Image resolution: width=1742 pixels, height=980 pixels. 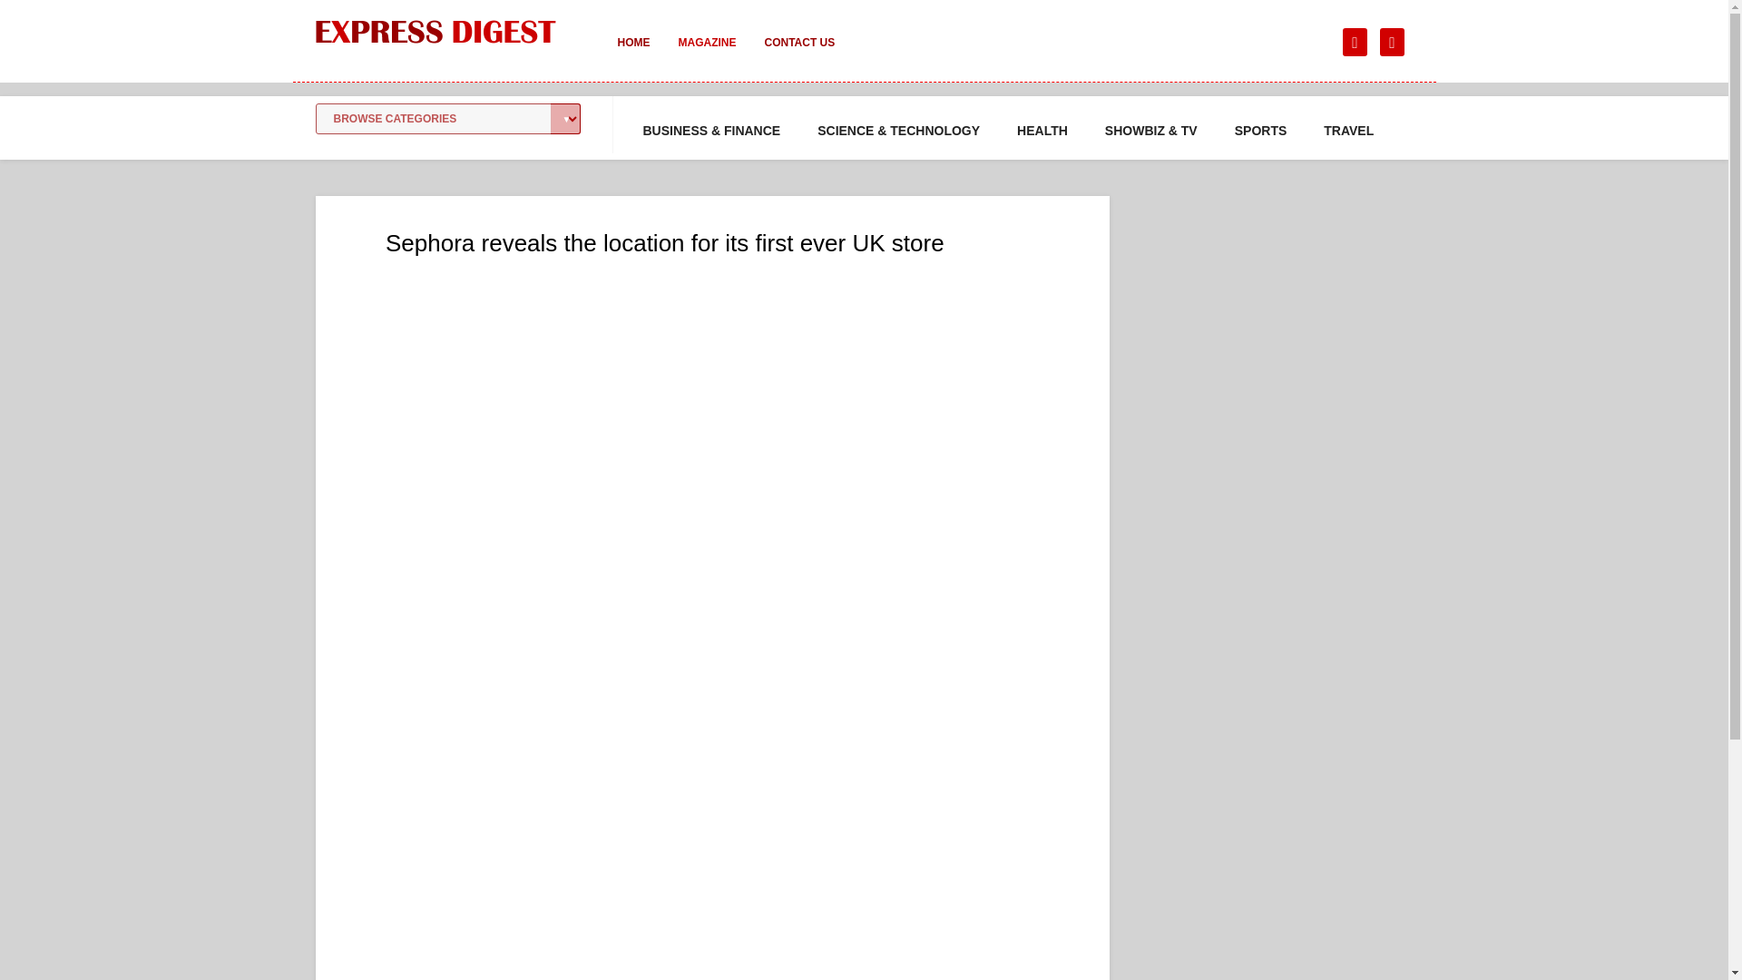 What do you see at coordinates (707, 54) in the screenshot?
I see `MAGAZINE` at bounding box center [707, 54].